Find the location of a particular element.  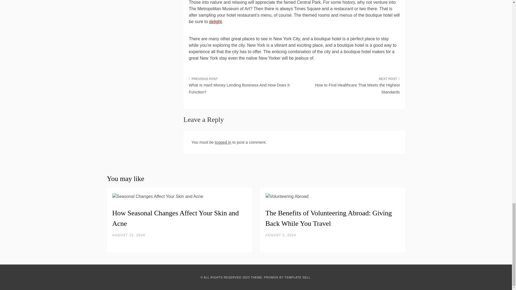

delight is located at coordinates (215, 21).